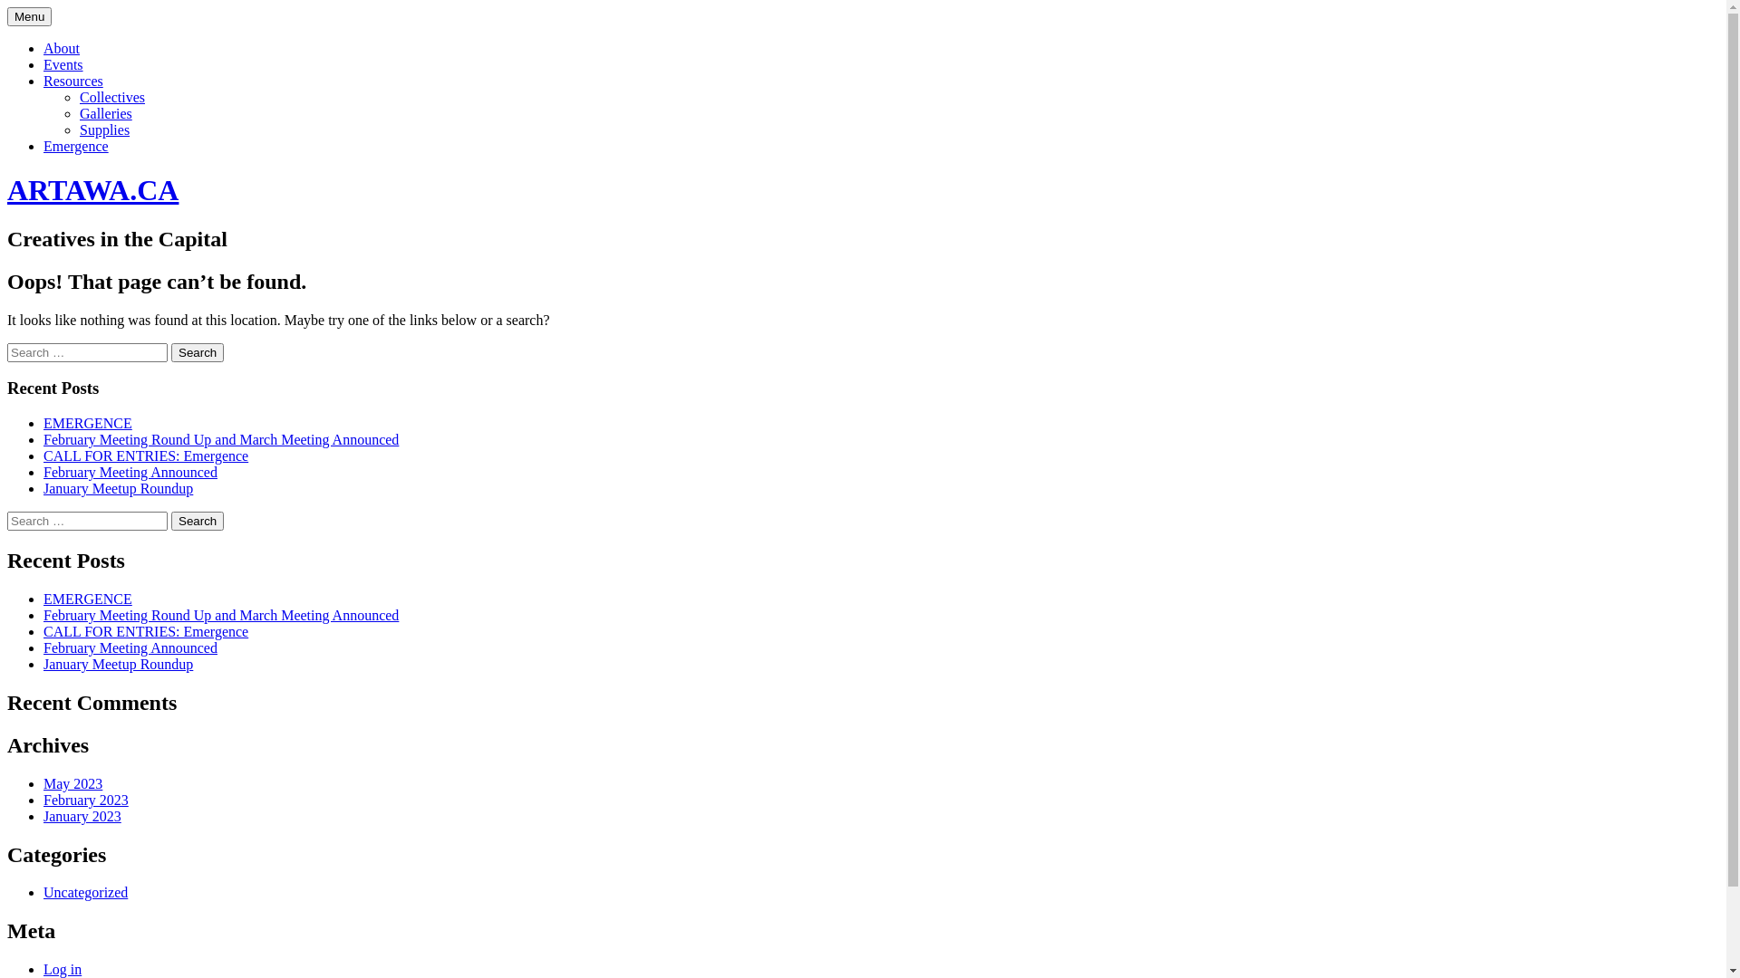  I want to click on Collectives, so click(112, 98).